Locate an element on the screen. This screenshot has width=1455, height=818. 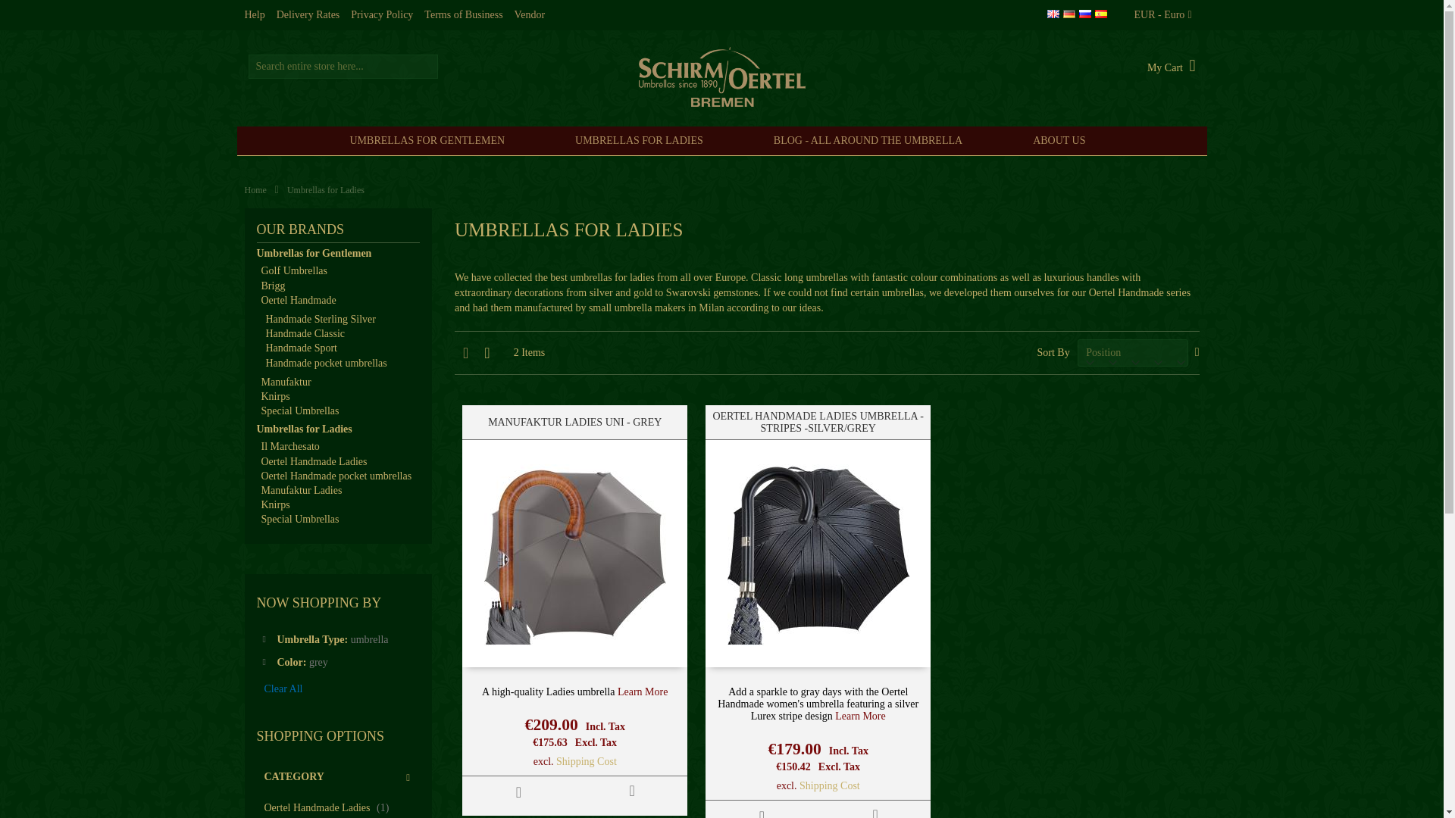
Add to Compare is located at coordinates (631, 789).